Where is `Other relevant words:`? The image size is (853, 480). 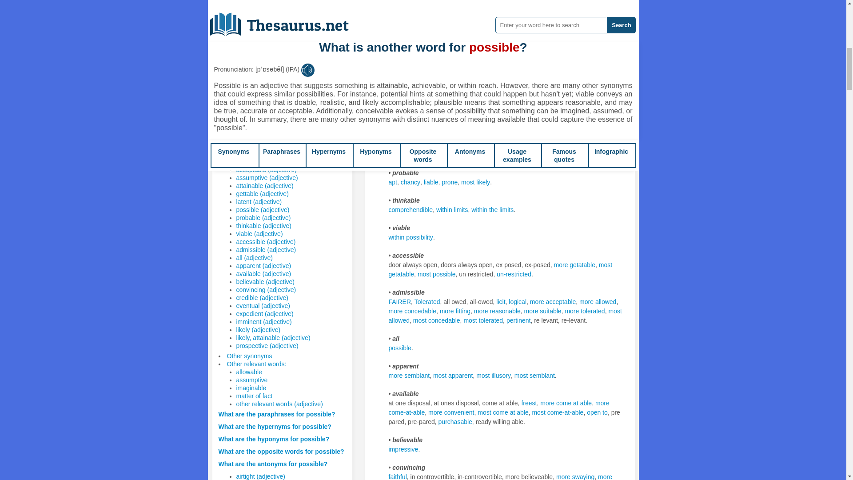 Other relevant words: is located at coordinates (256, 364).